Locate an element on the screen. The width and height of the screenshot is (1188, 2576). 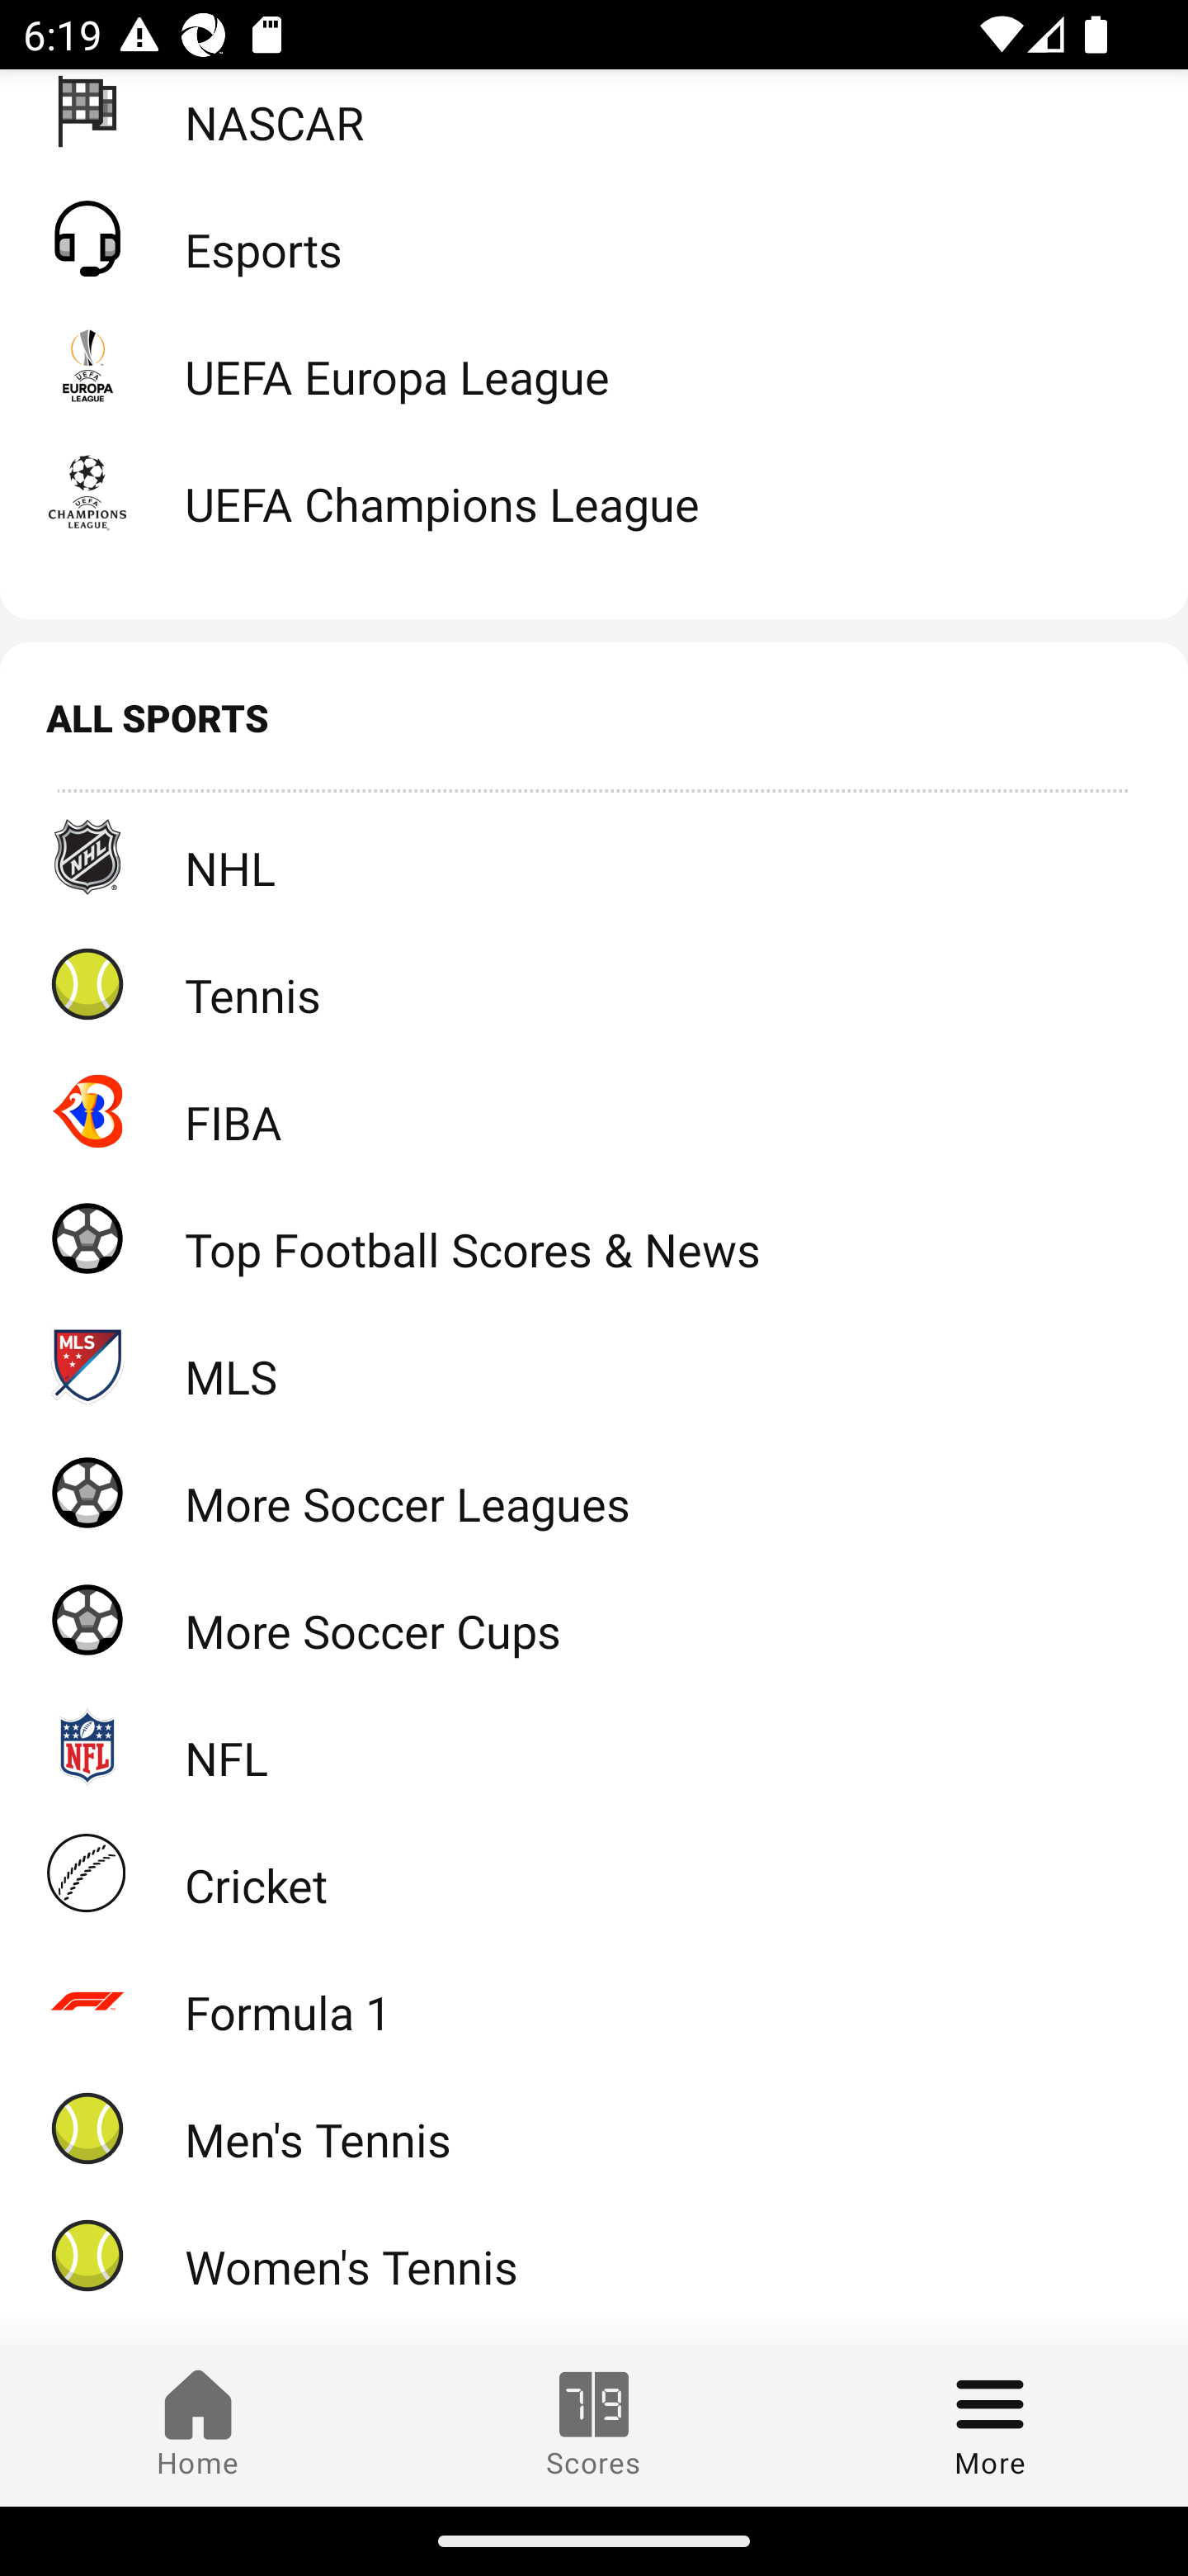
NHL is located at coordinates (594, 855).